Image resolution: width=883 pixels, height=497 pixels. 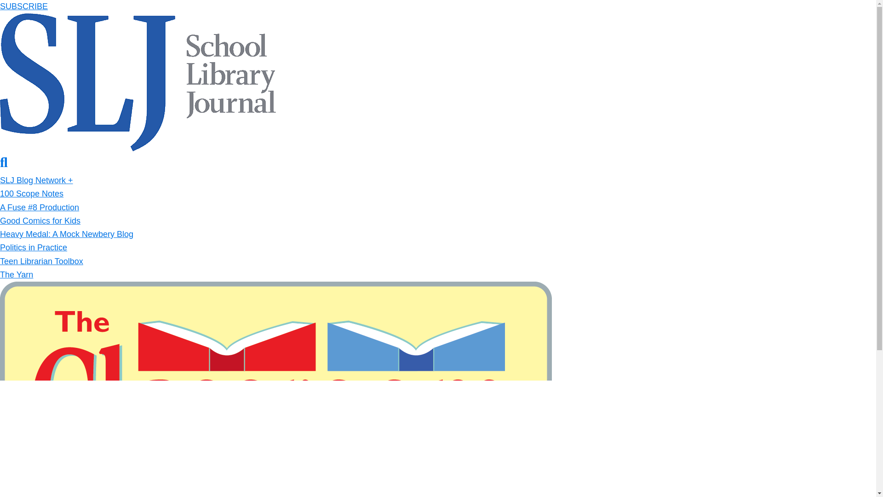 I want to click on The Yarn, so click(x=17, y=274).